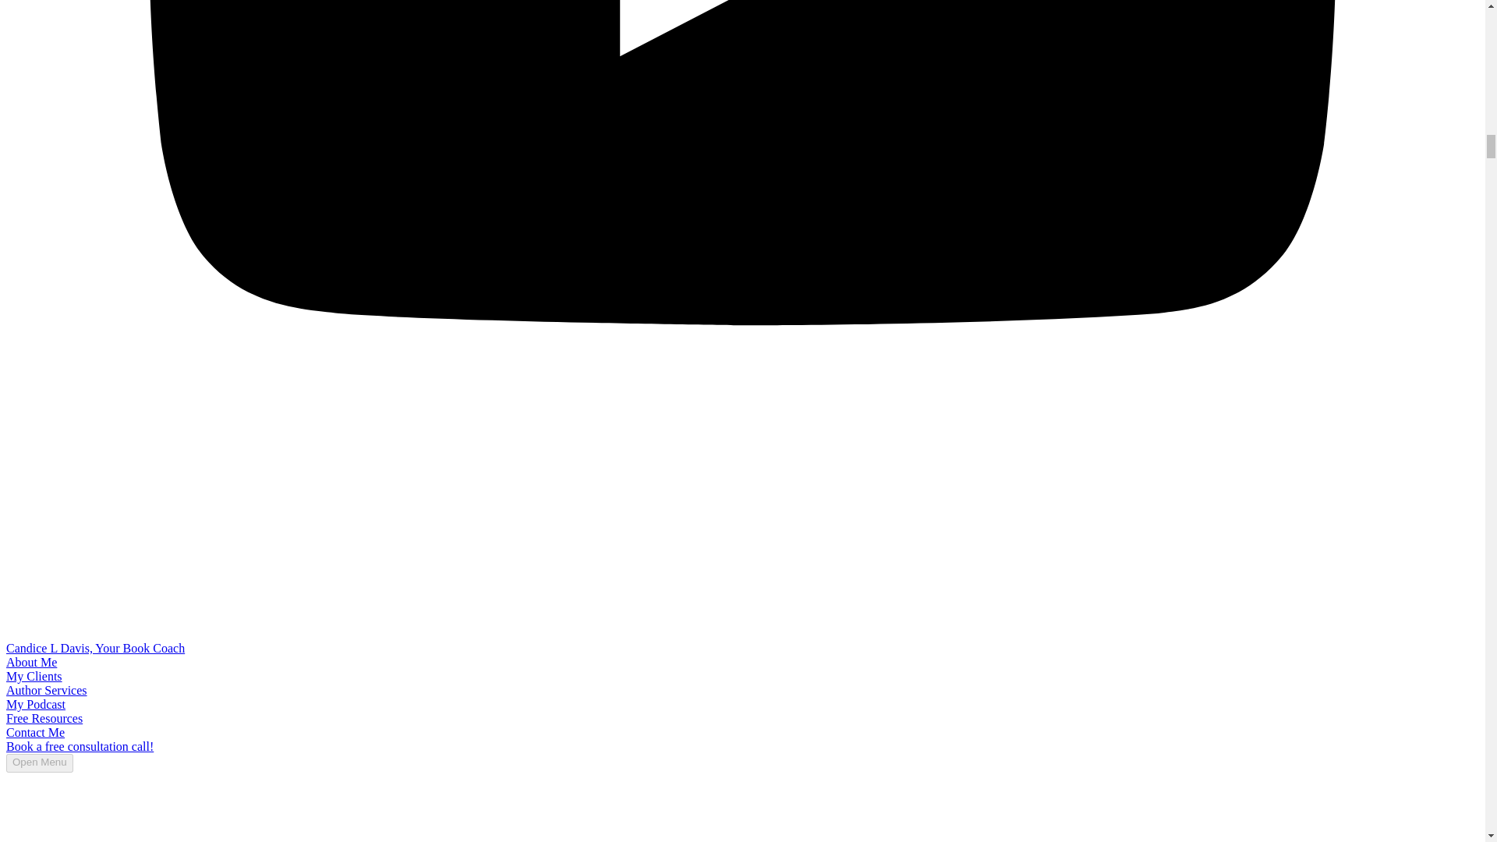  I want to click on About Me, so click(31, 662).